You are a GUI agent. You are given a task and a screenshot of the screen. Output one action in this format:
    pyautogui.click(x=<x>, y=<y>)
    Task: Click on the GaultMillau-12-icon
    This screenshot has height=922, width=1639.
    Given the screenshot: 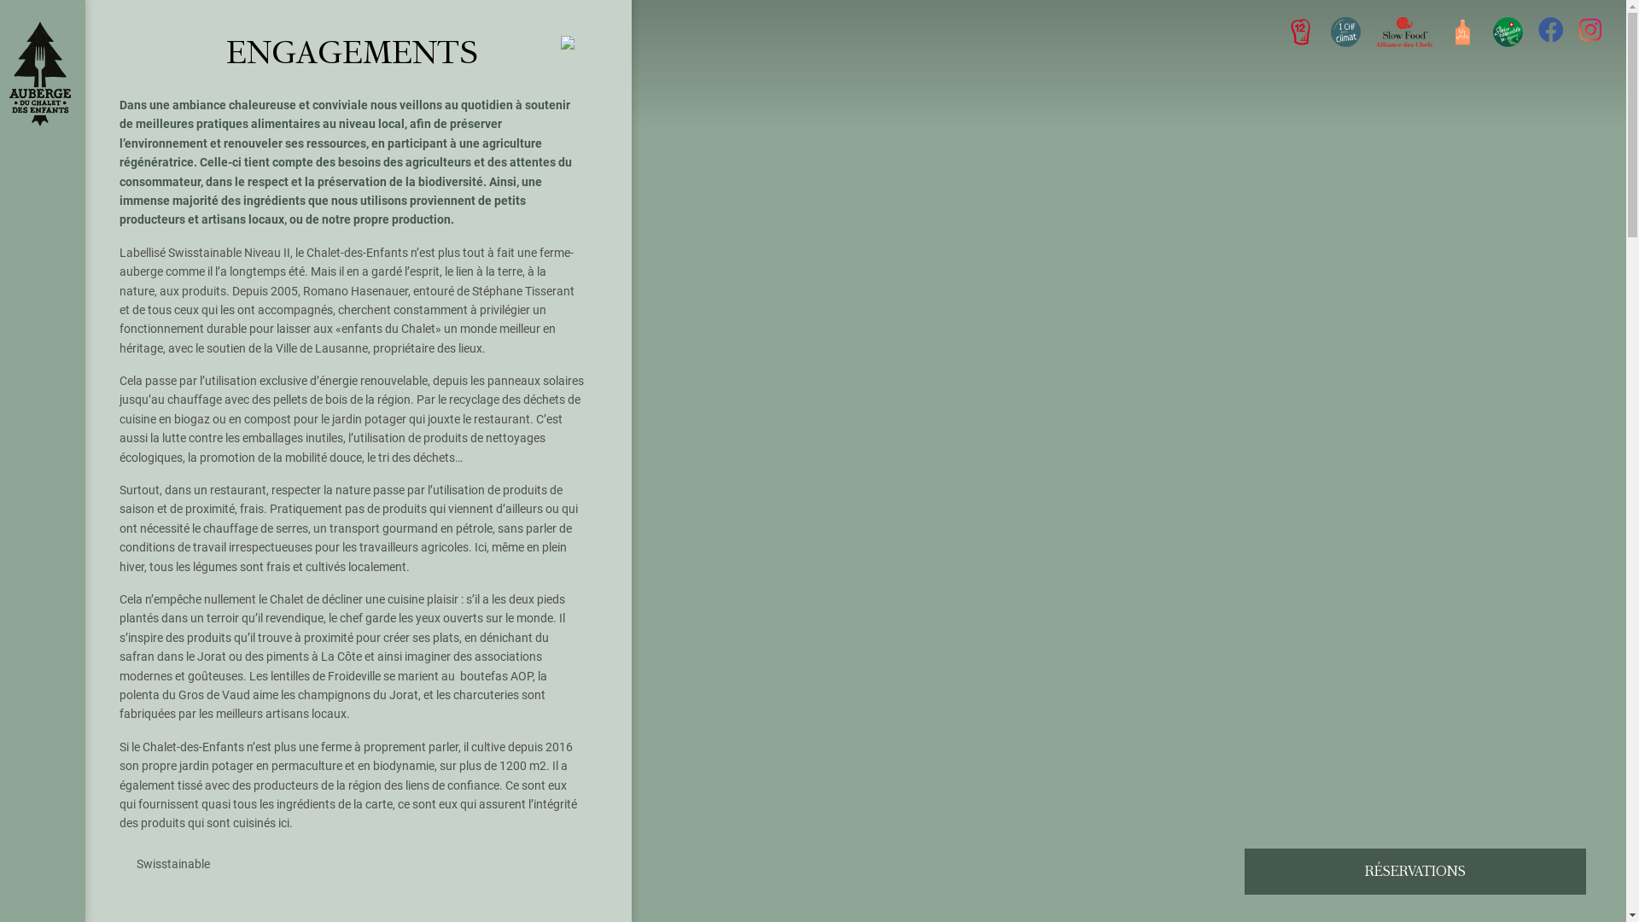 What is the action you would take?
    pyautogui.click(x=1301, y=32)
    